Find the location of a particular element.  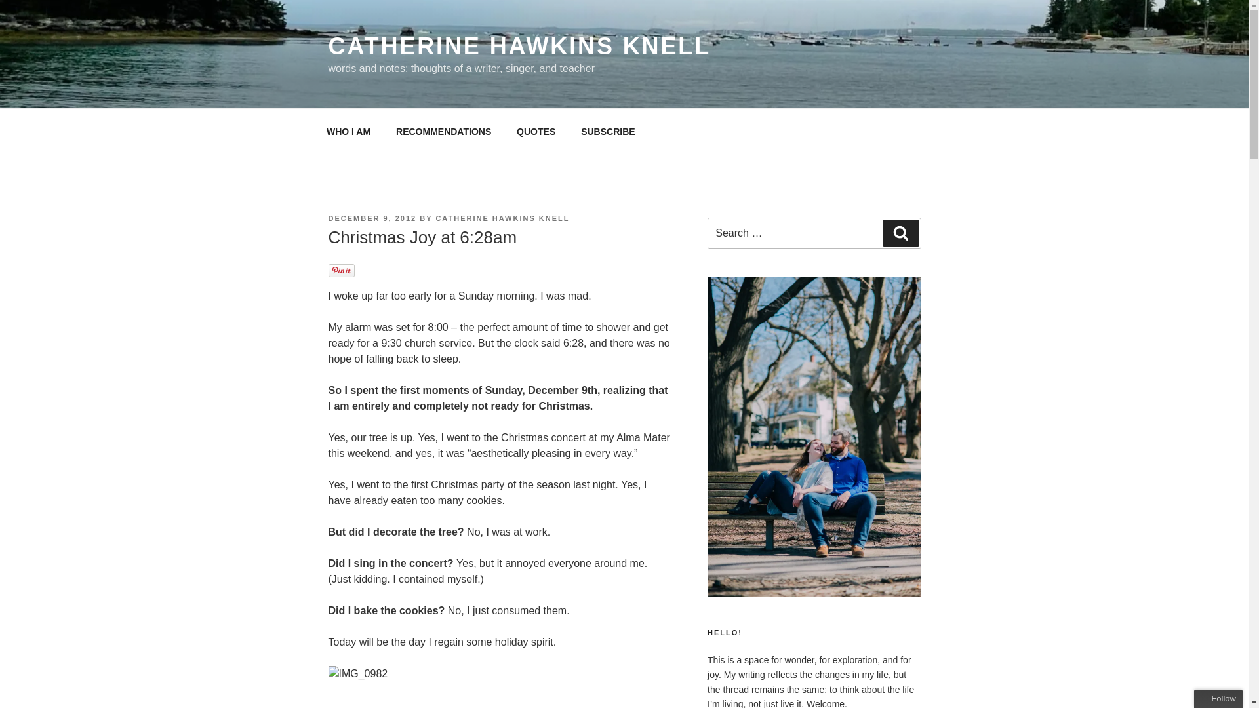

WHO I AM is located at coordinates (348, 131).